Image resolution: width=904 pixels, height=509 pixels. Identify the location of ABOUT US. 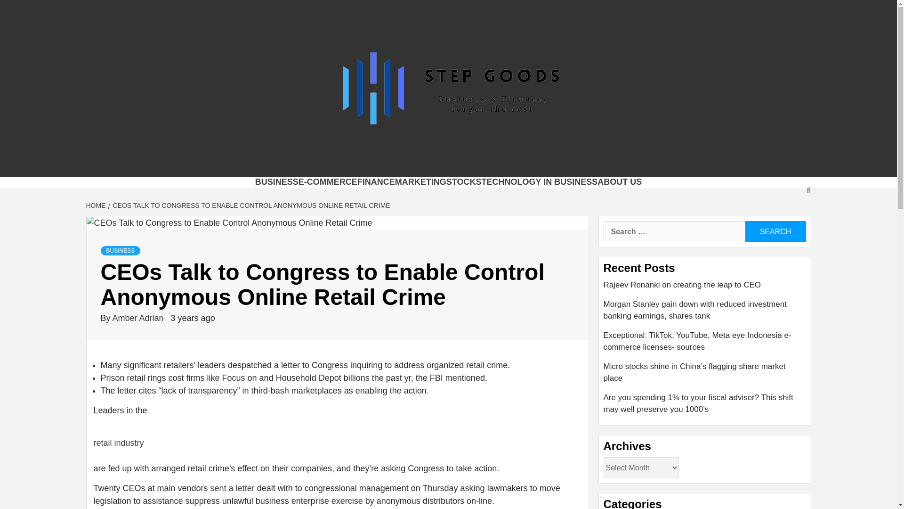
(620, 182).